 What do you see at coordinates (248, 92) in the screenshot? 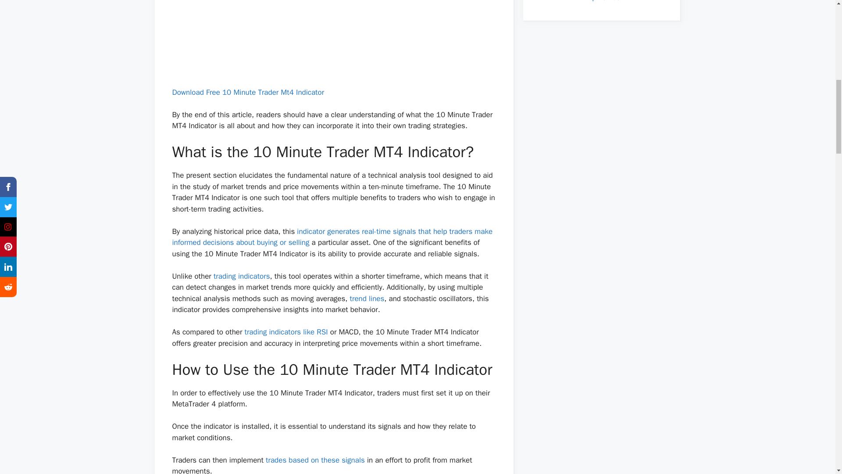
I see `Download Free 10 Minute Trader Mt4 Indicator` at bounding box center [248, 92].